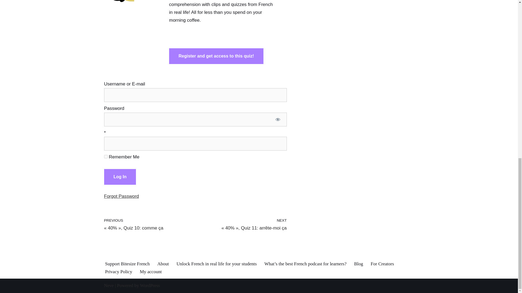 This screenshot has height=293, width=522. I want to click on My account, so click(151, 272).